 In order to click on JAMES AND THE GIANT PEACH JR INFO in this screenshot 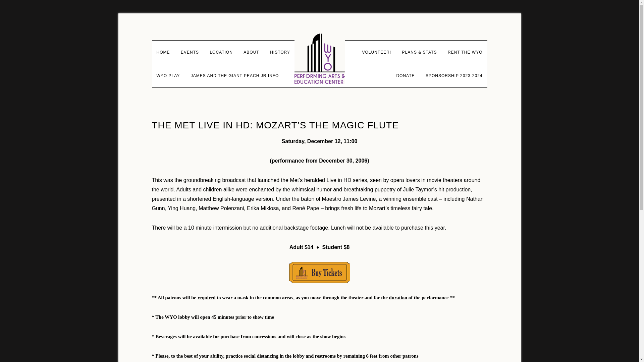, I will do `click(235, 76)`.